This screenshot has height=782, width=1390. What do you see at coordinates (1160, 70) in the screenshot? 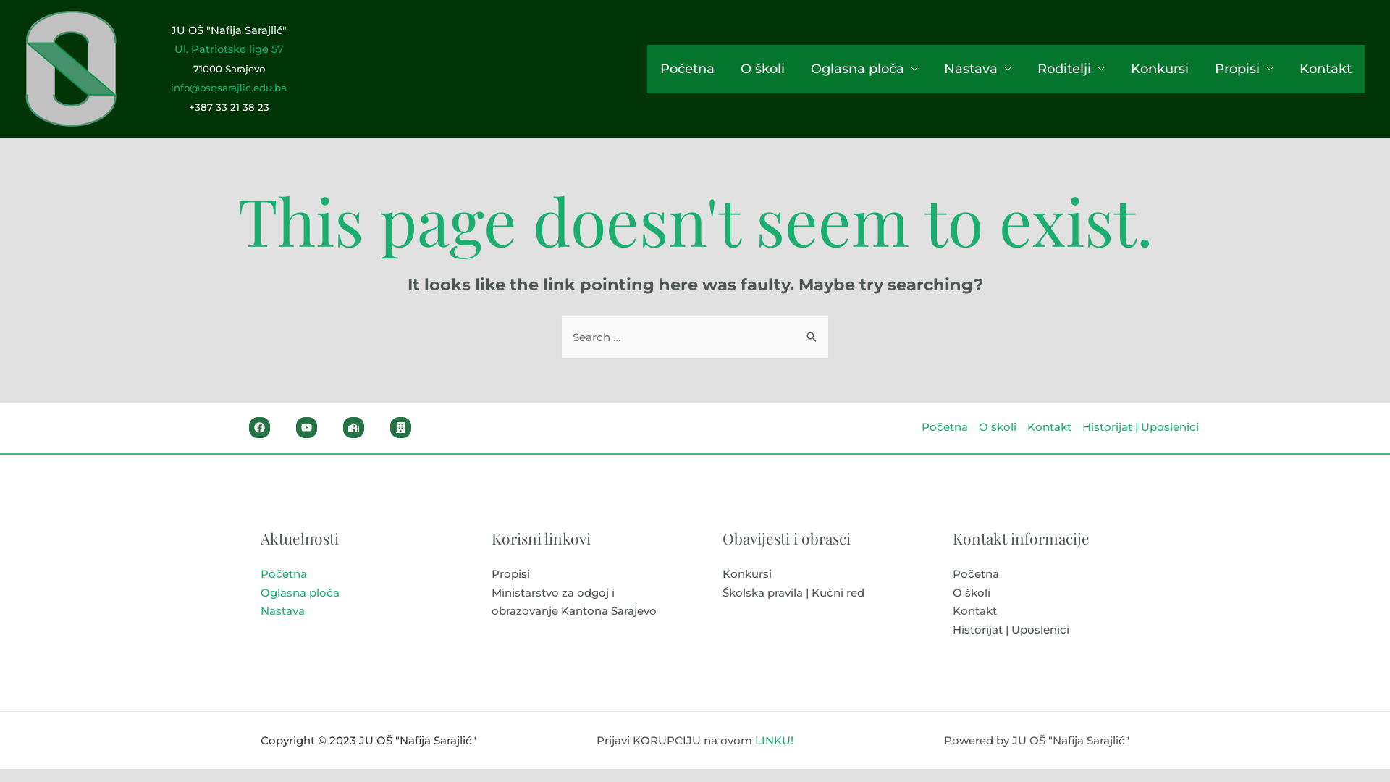
I see `Konkursi` at bounding box center [1160, 70].